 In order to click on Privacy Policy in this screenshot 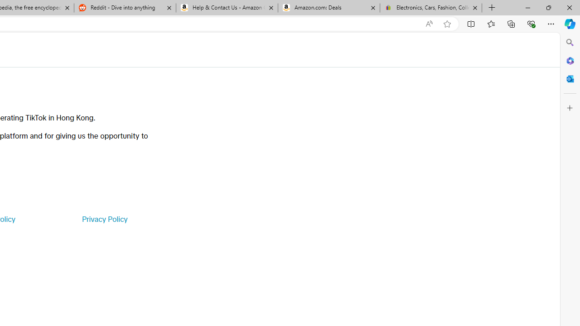, I will do `click(104, 219)`.